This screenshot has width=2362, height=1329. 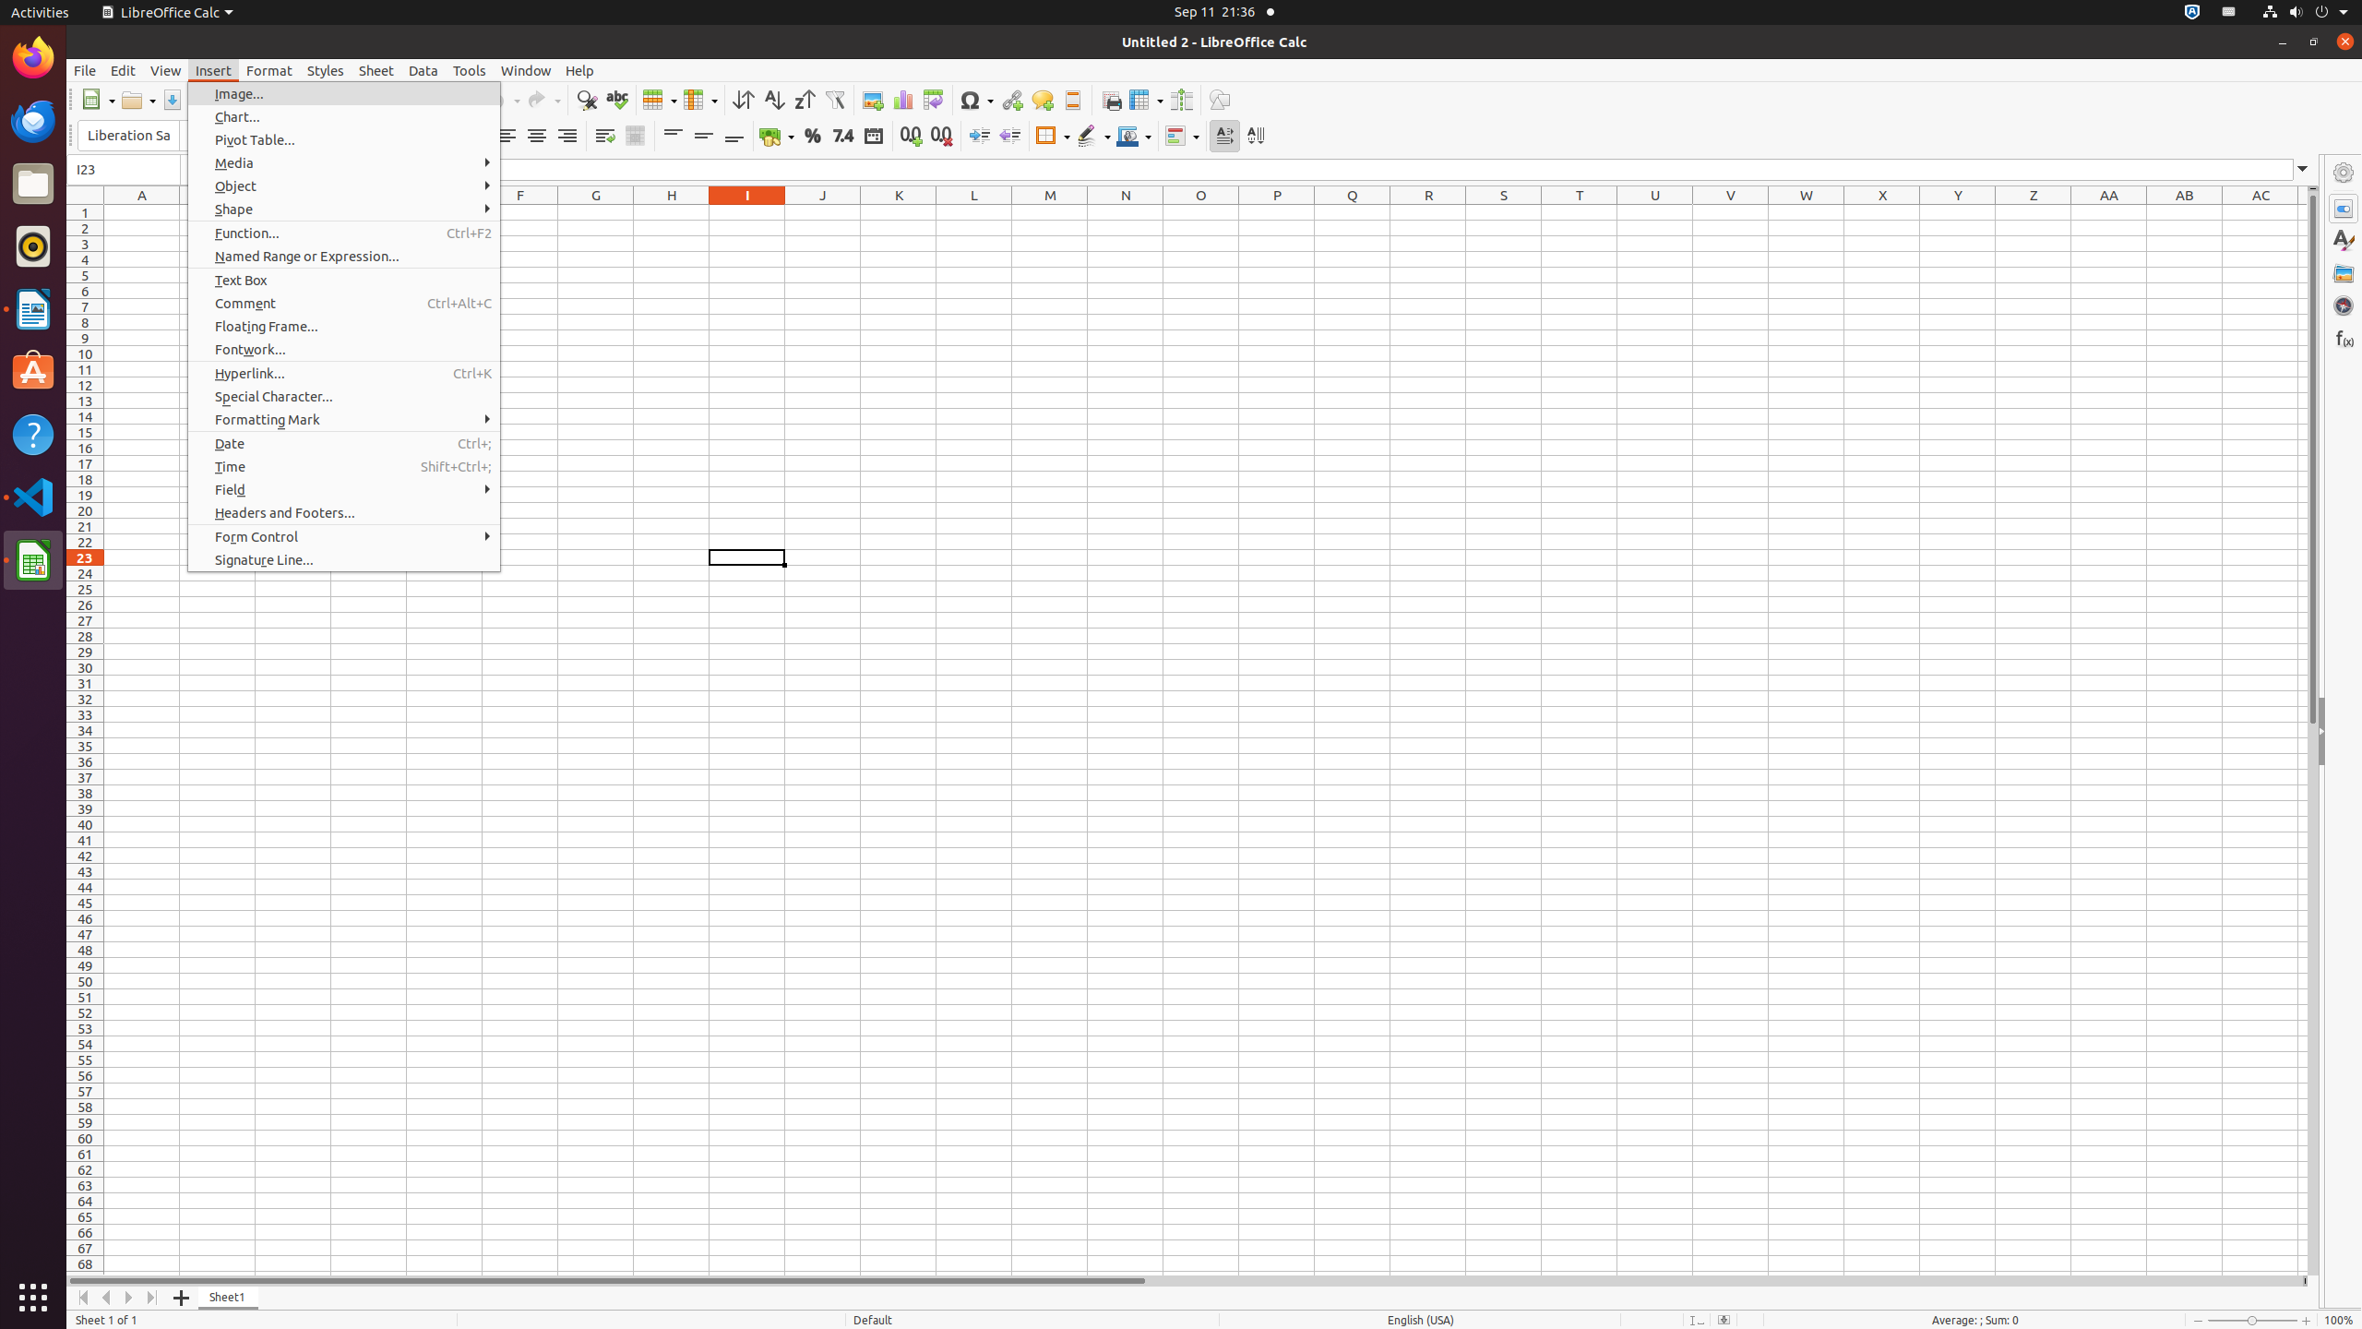 What do you see at coordinates (1181, 100) in the screenshot?
I see `Split Window` at bounding box center [1181, 100].